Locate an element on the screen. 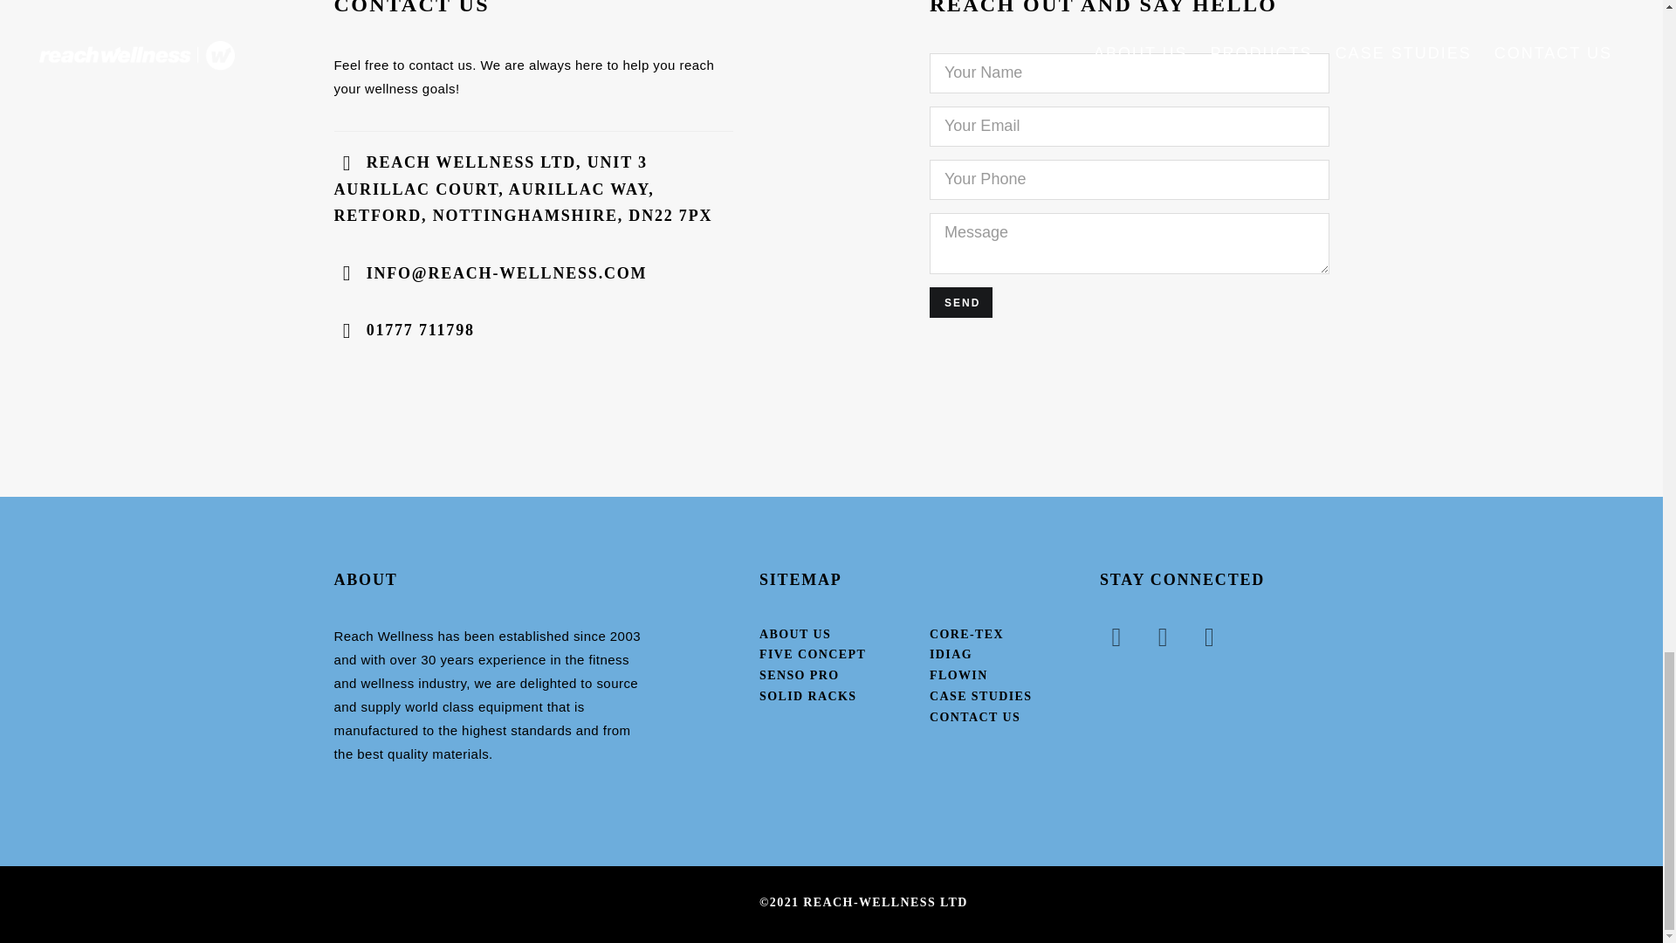  FIVE CONCEPT is located at coordinates (812, 654).